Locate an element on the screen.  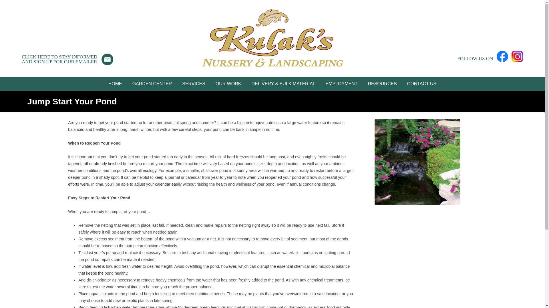
EMPLOYMENT is located at coordinates (342, 84).